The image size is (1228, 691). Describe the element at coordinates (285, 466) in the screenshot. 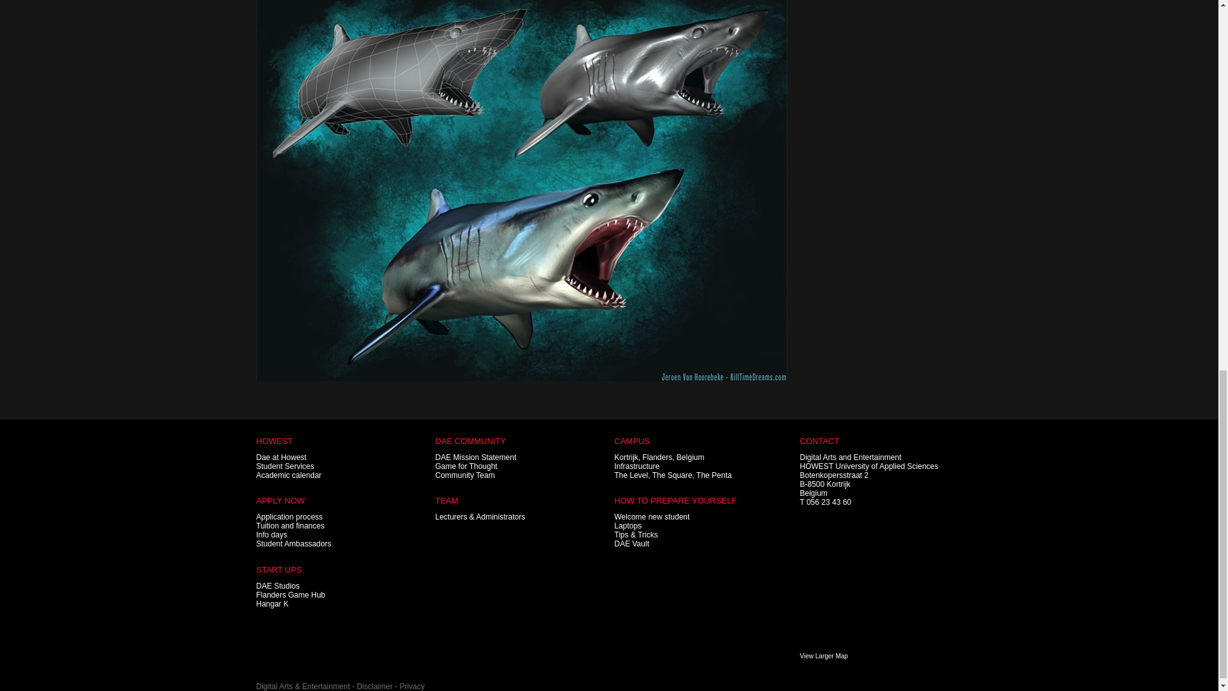

I see `Student Services` at that location.